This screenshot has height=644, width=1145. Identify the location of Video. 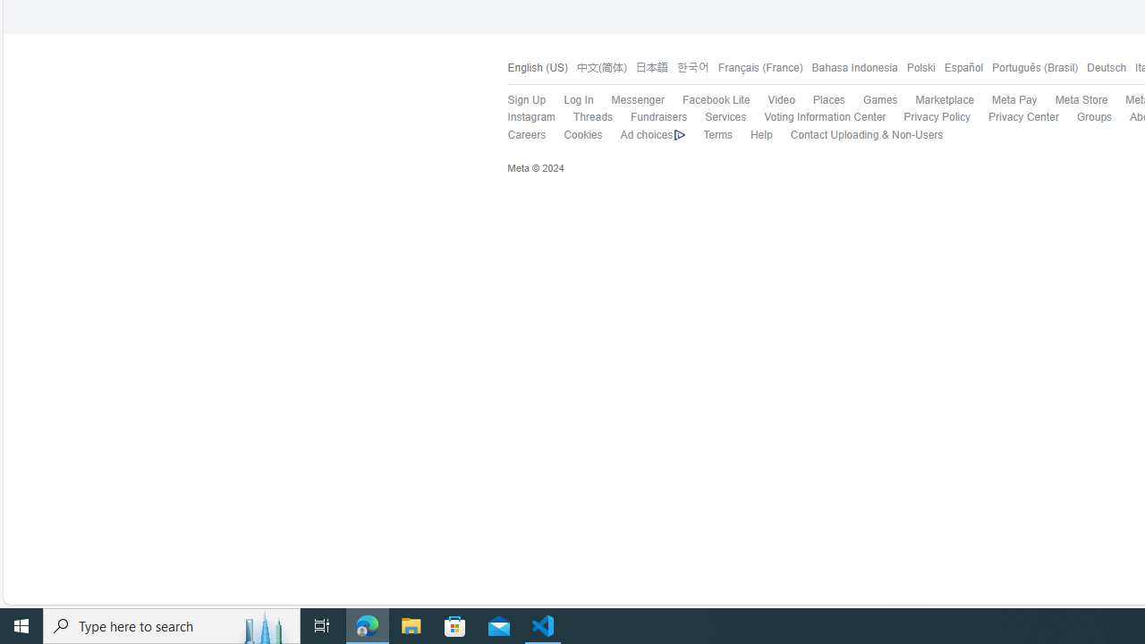
(773, 100).